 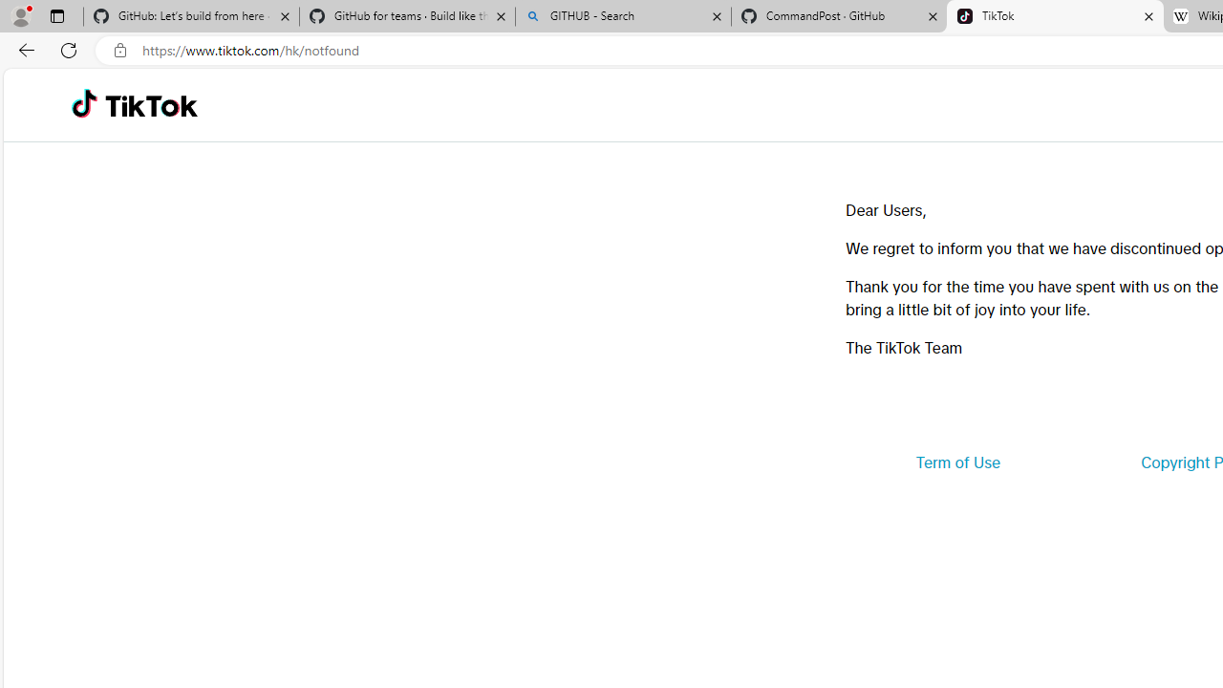 What do you see at coordinates (623, 17) in the screenshot?
I see `GITHUB - Search` at bounding box center [623, 17].